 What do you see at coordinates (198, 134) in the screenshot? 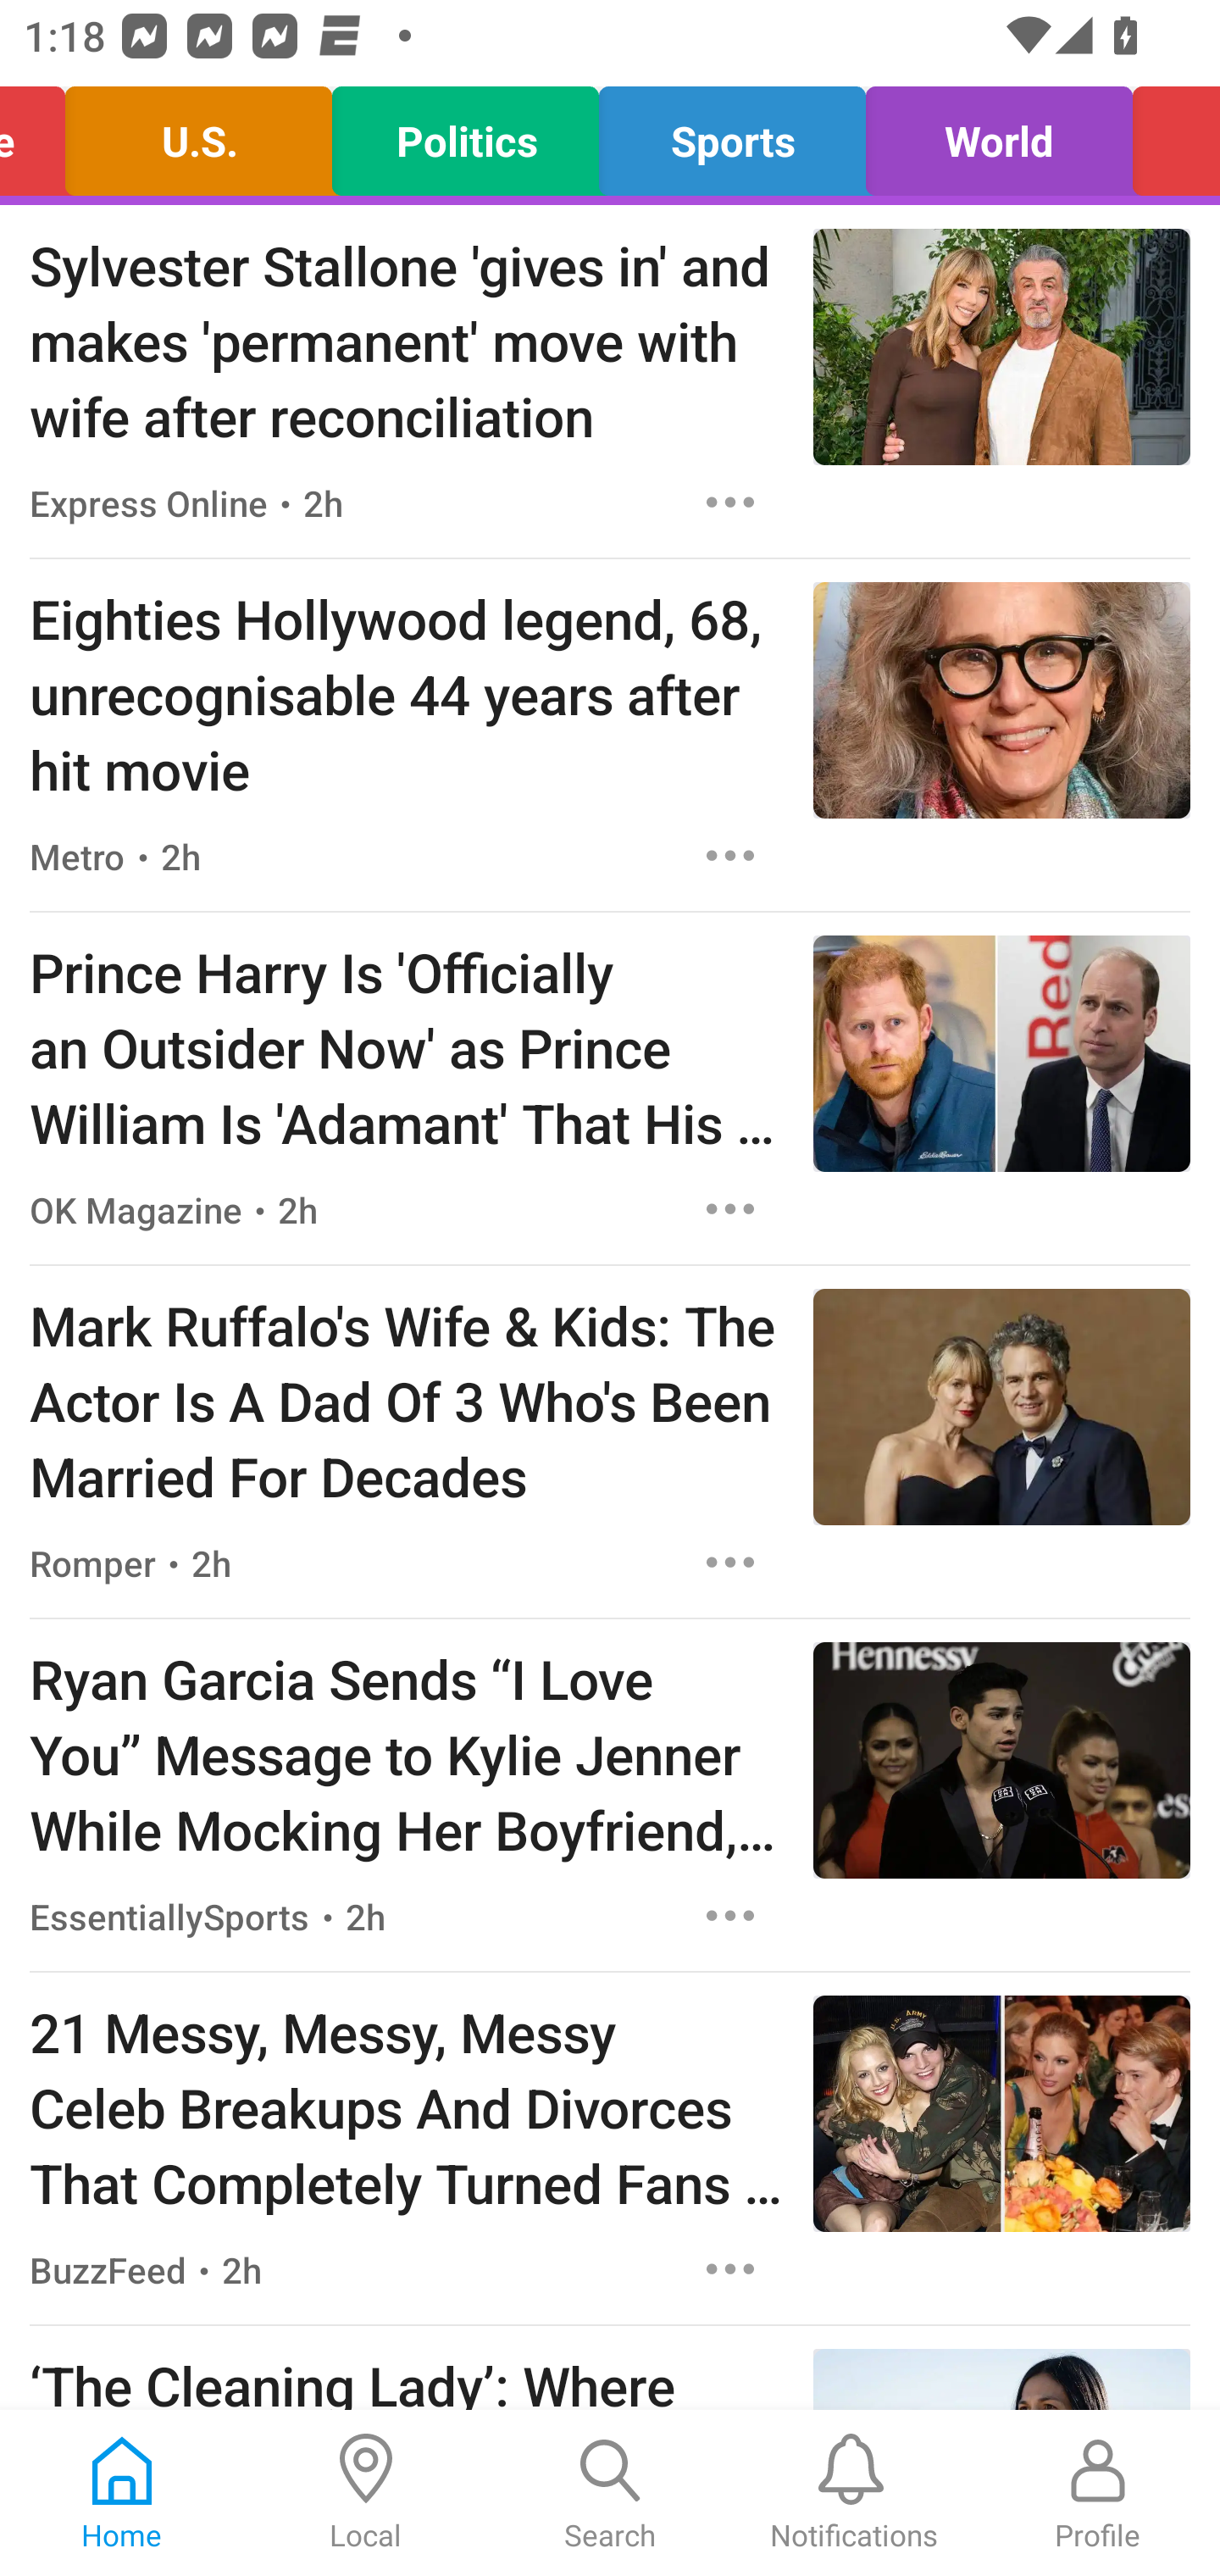
I see `U.S.` at bounding box center [198, 134].